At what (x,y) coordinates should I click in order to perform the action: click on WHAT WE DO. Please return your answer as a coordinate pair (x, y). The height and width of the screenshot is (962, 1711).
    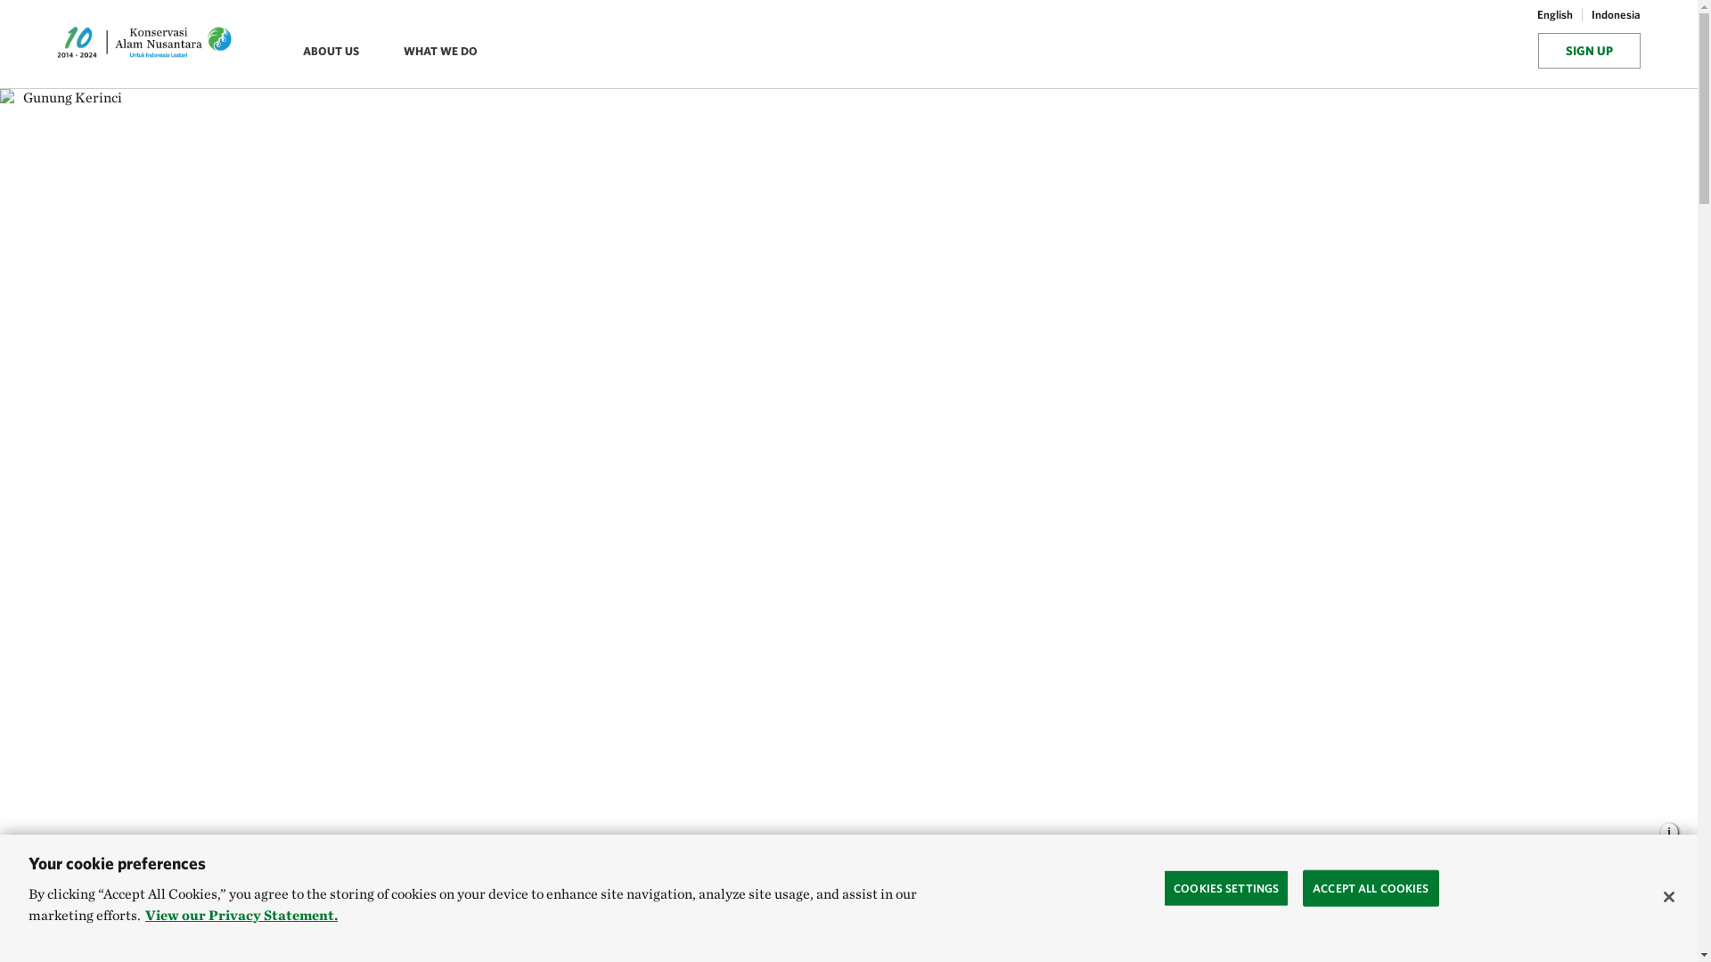
    Looking at the image, I should click on (446, 52).